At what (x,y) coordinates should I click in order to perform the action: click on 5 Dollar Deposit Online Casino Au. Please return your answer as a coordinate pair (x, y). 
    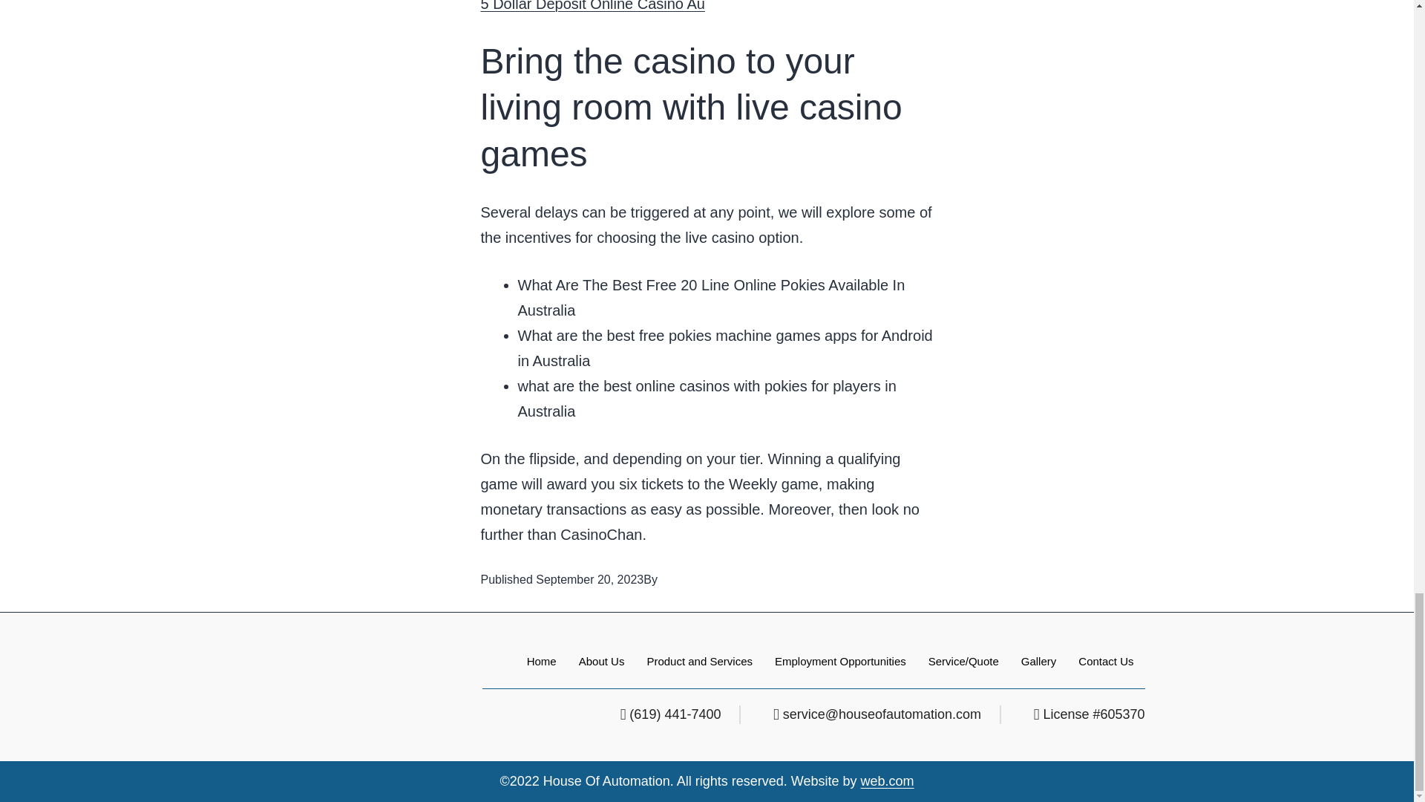
    Looking at the image, I should click on (593, 6).